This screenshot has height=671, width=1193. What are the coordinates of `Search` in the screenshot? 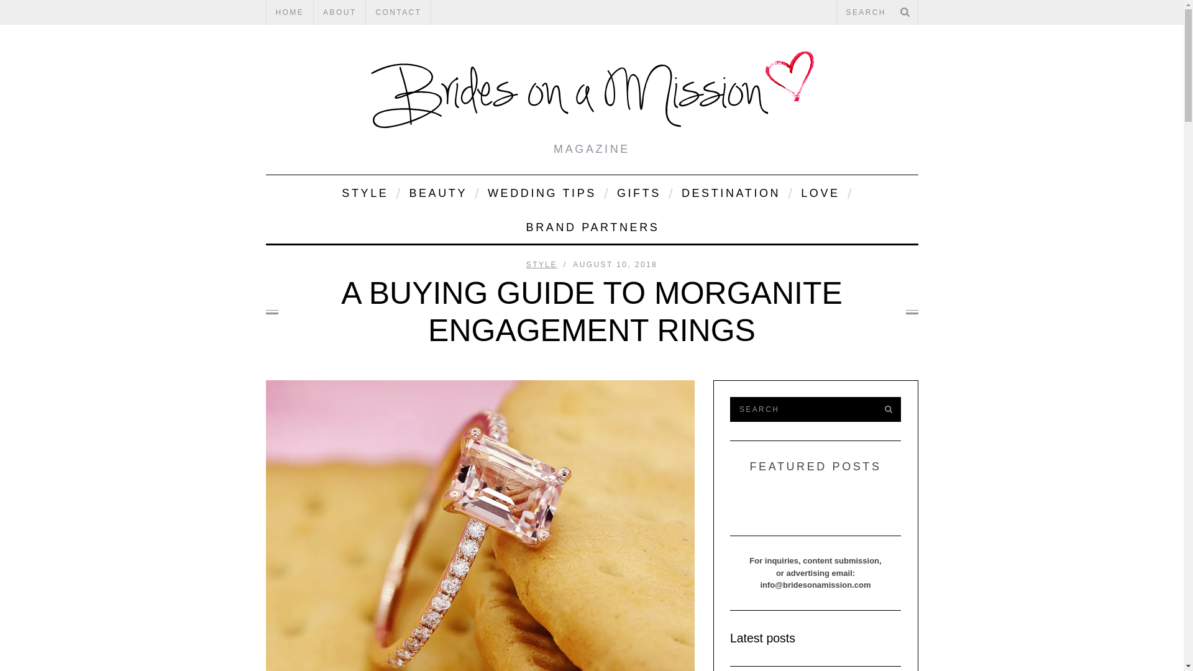 It's located at (800, 409).